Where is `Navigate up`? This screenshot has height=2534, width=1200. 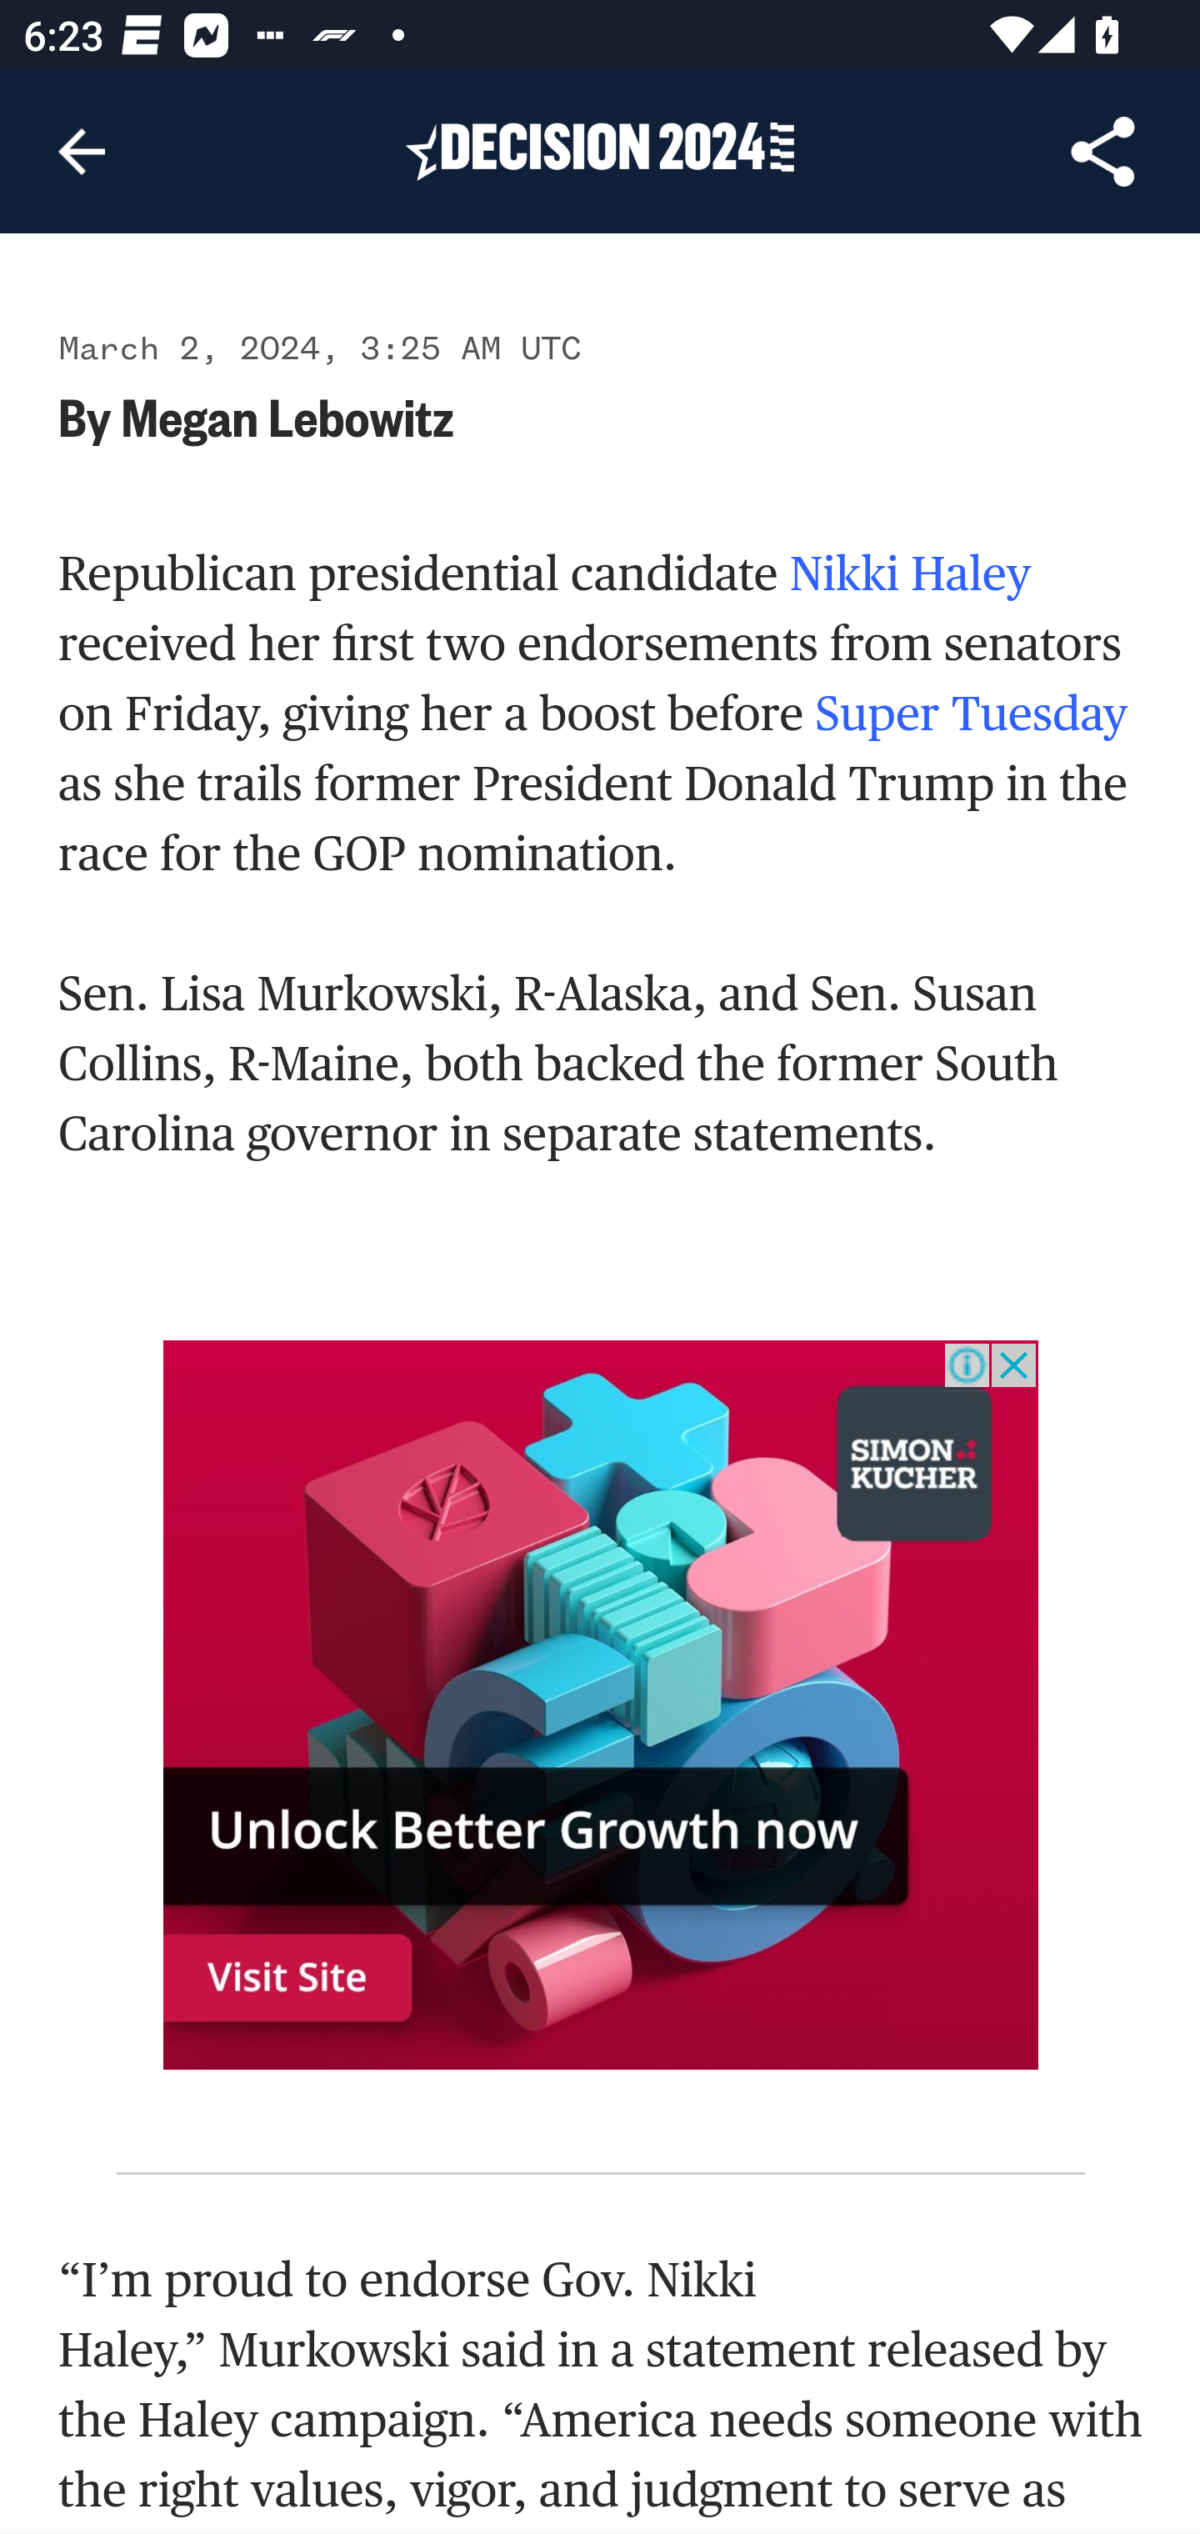
Navigate up is located at coordinates (82, 152).